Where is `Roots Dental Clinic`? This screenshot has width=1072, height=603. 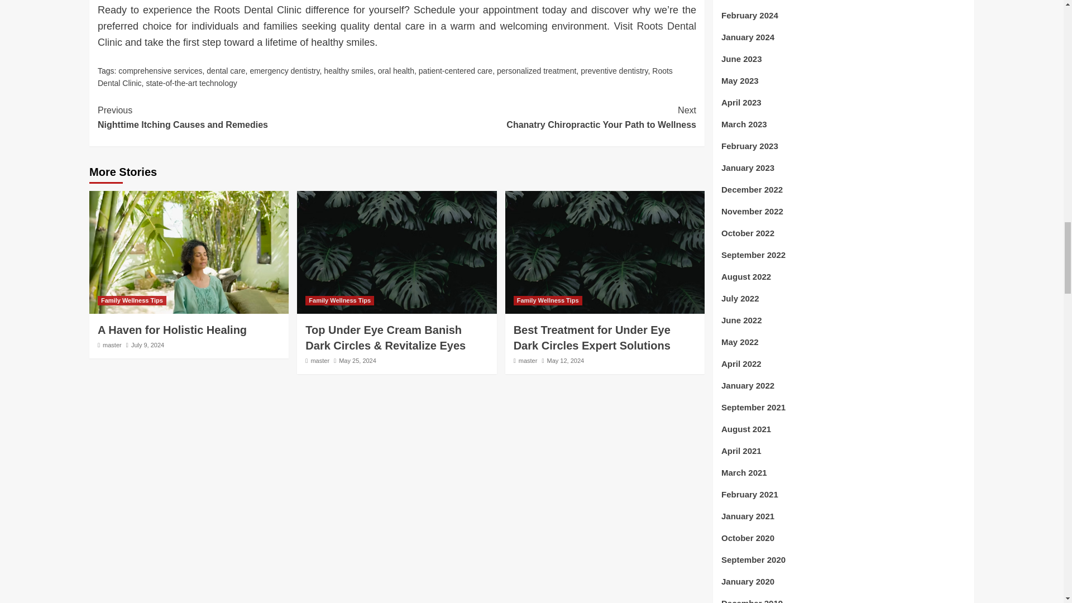 Roots Dental Clinic is located at coordinates (614, 70).